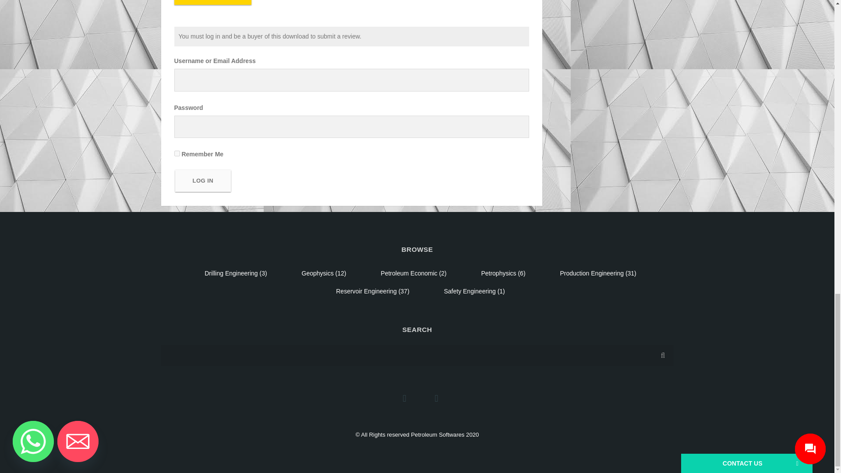 This screenshot has width=841, height=473. I want to click on Log In, so click(203, 180).